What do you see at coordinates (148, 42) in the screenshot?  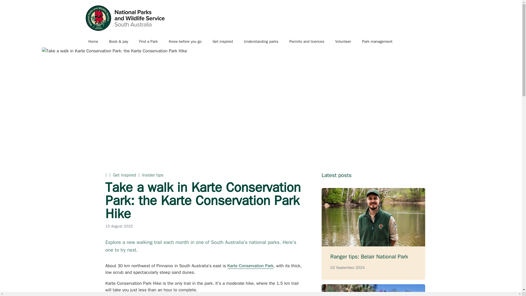 I see `Find a Park` at bounding box center [148, 42].